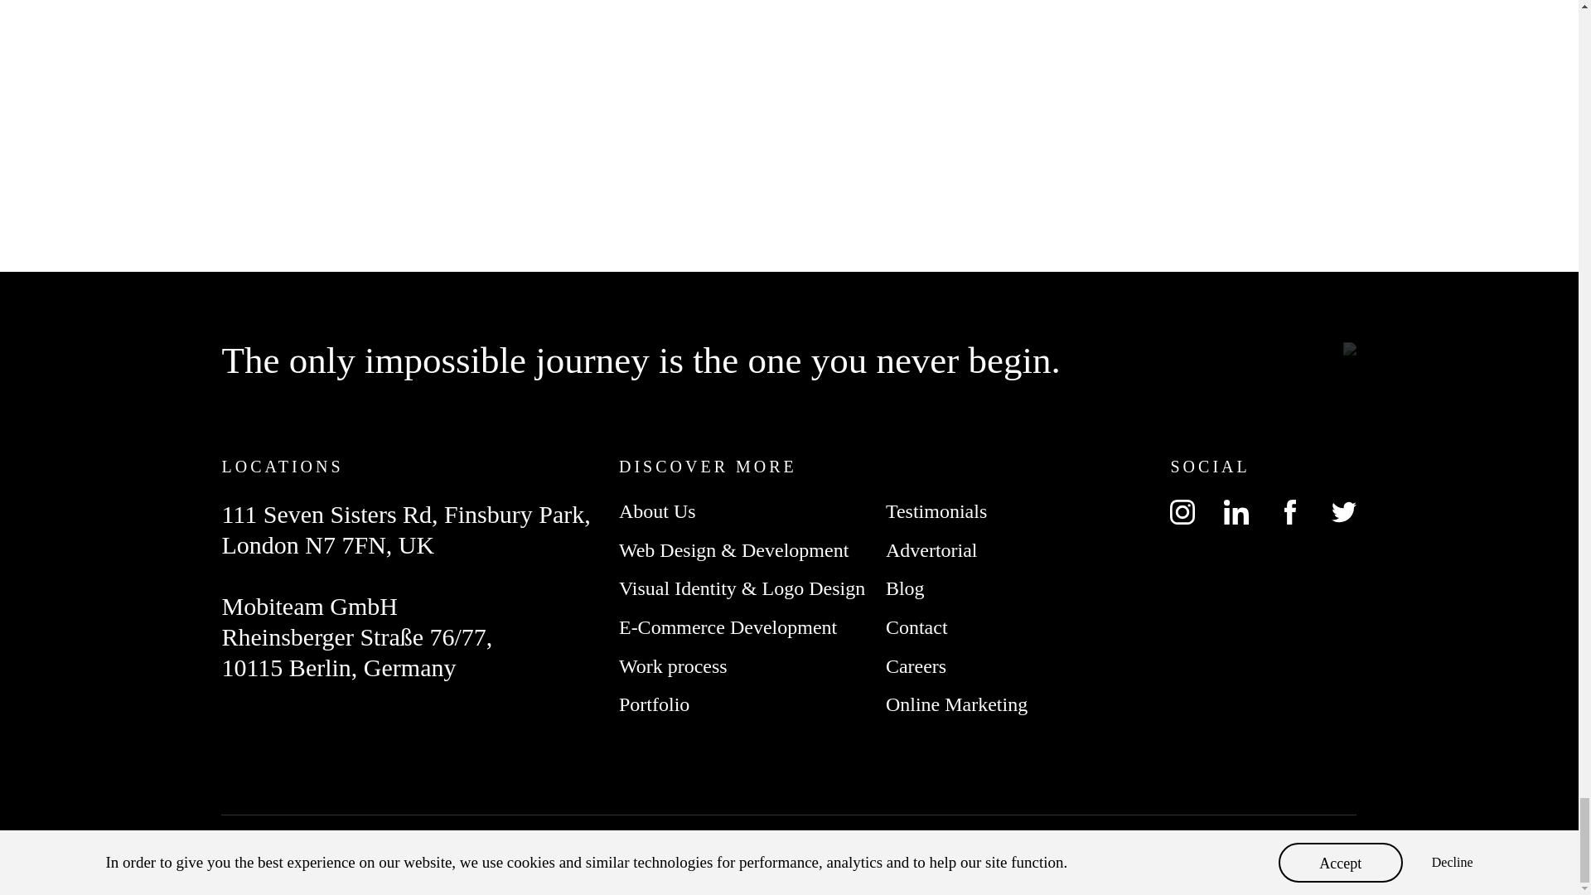 This screenshot has height=895, width=1591. Describe the element at coordinates (653, 704) in the screenshot. I see `Portfolio` at that location.